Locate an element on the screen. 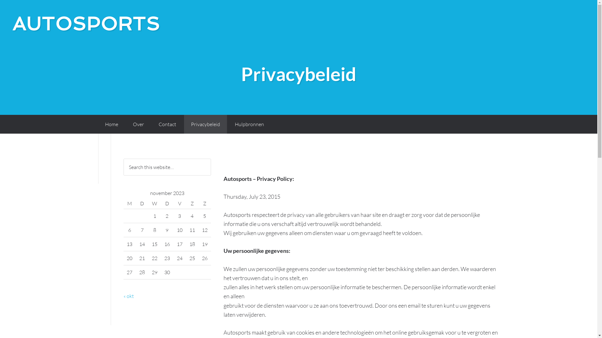 The width and height of the screenshot is (602, 338). Home is located at coordinates (111, 124).